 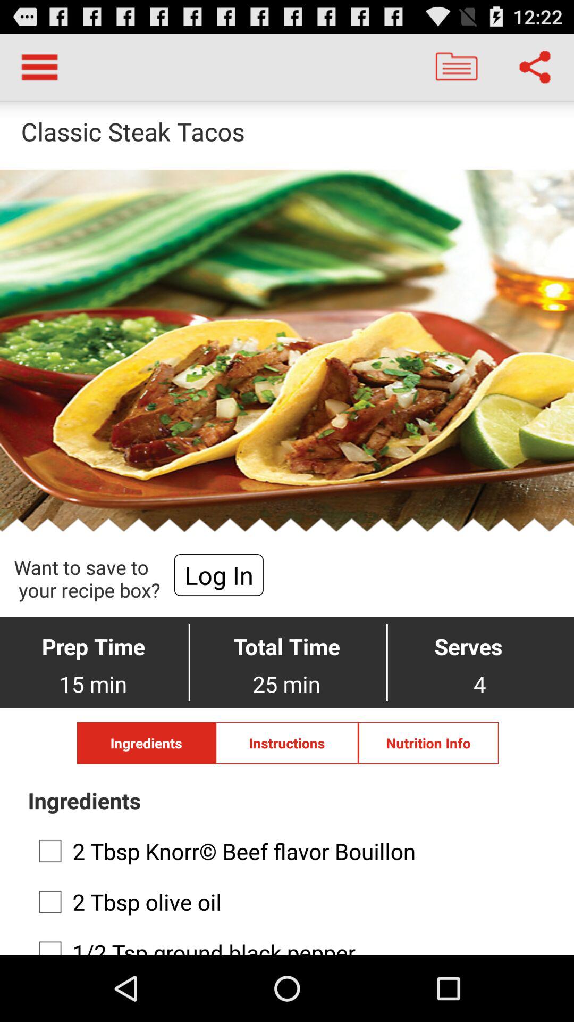 I want to click on scroll to 1 2 tsp, so click(x=284, y=942).